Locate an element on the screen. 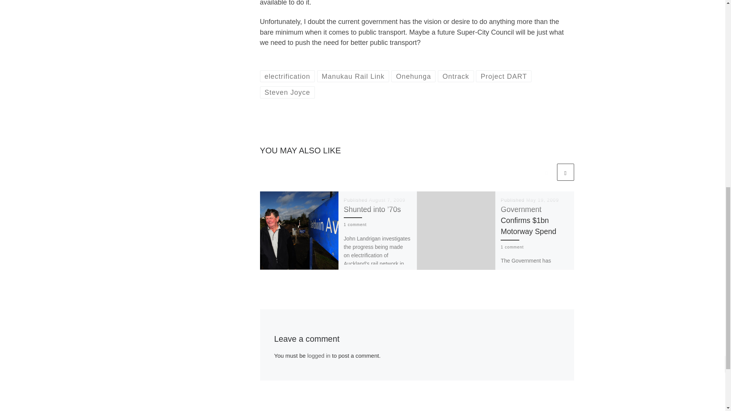 The height and width of the screenshot is (411, 731). Previous related articles is located at coordinates (546, 172).